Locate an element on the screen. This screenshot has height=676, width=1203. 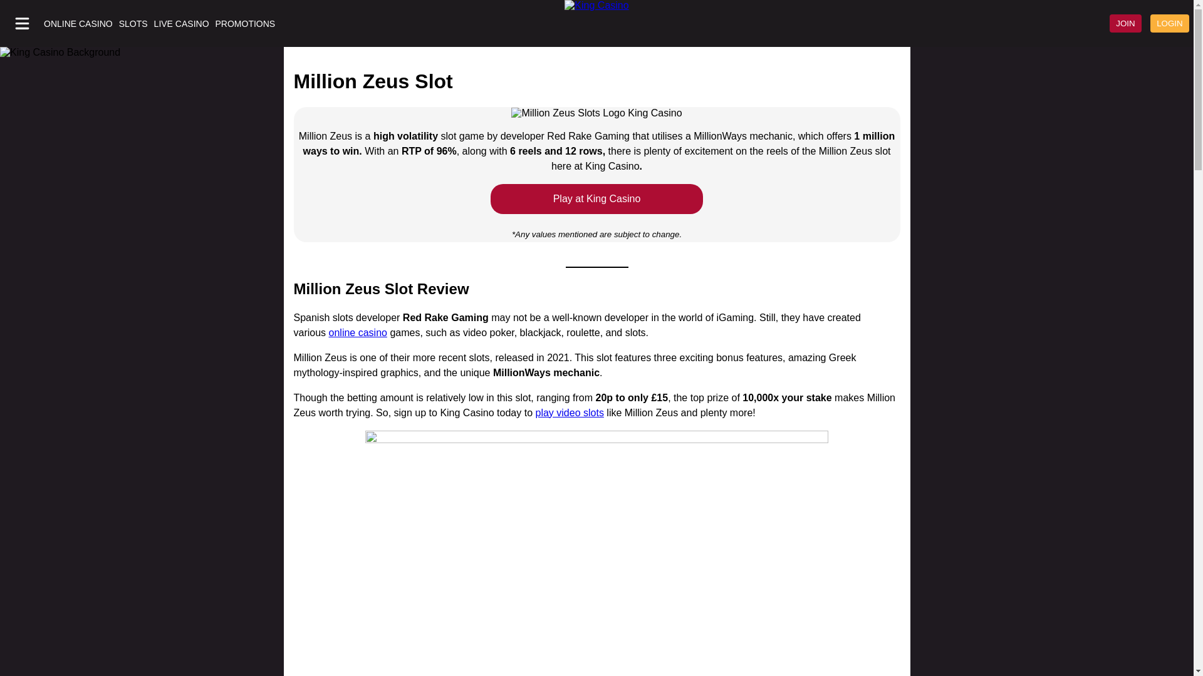
JOIN is located at coordinates (1125, 23).